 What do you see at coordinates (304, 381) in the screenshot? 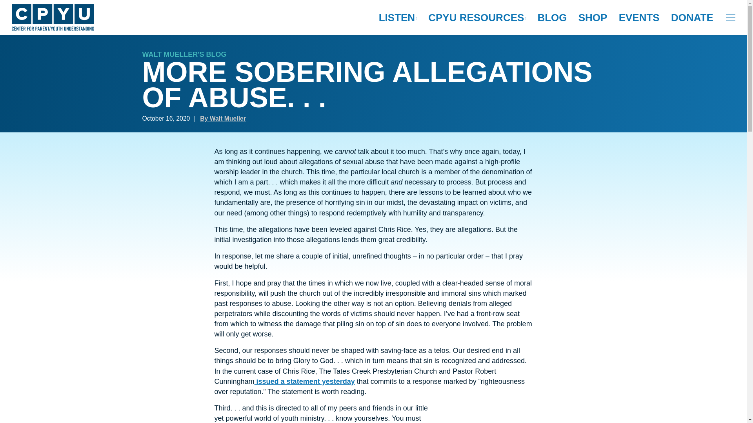
I see `issued a statement yesterday` at bounding box center [304, 381].